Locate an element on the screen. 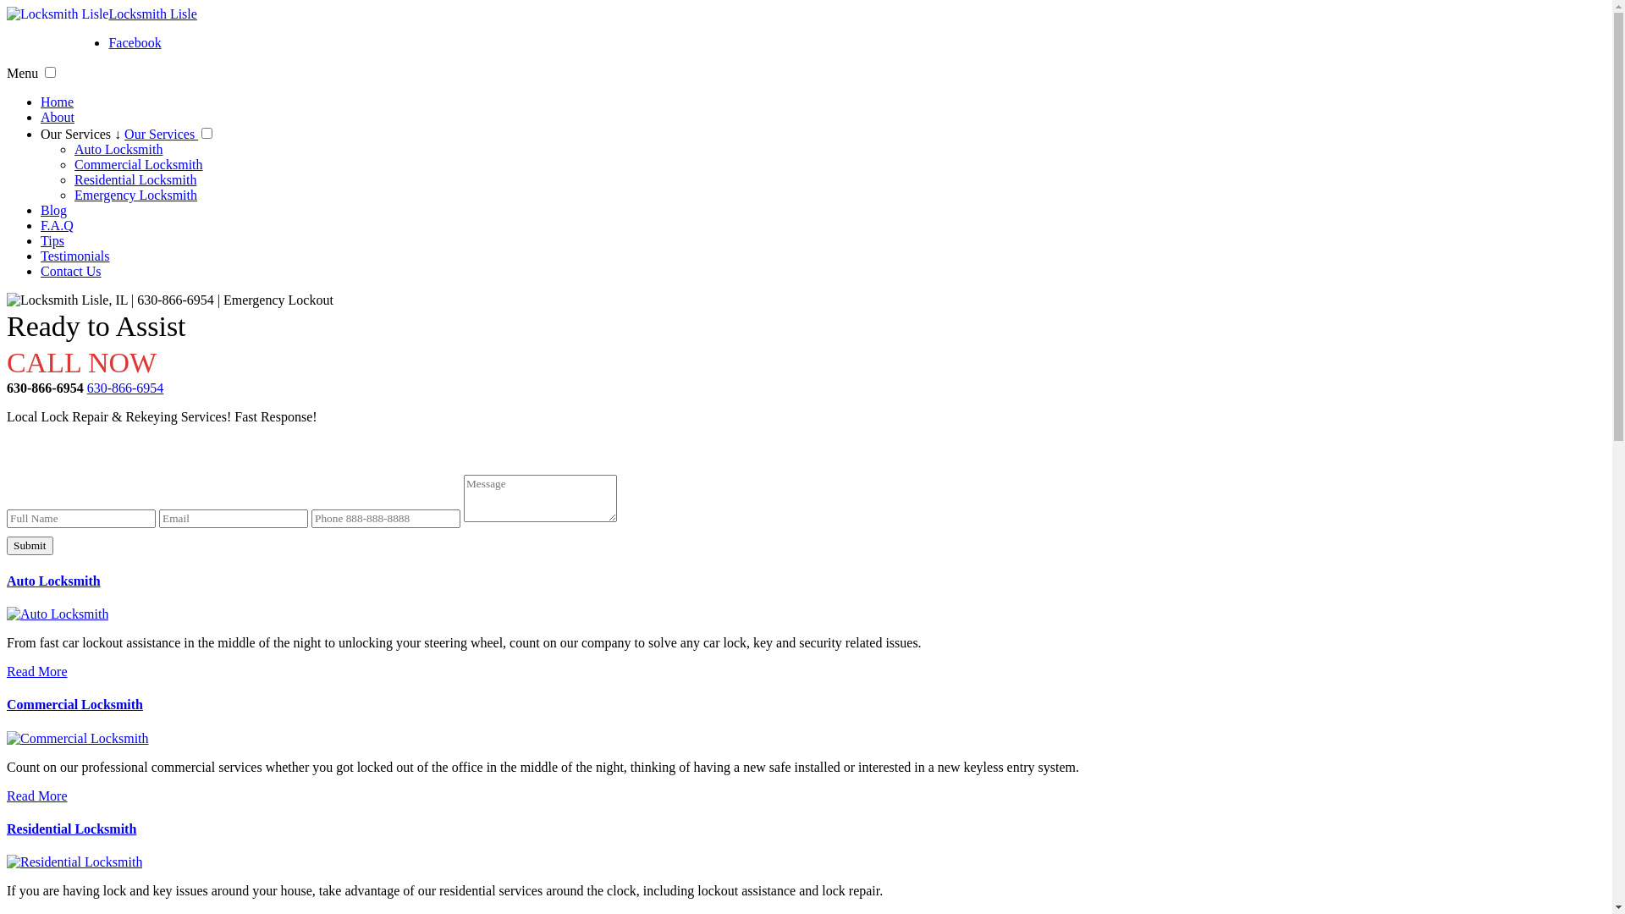 This screenshot has height=914, width=1625. Contact us is located at coordinates (806, 450).